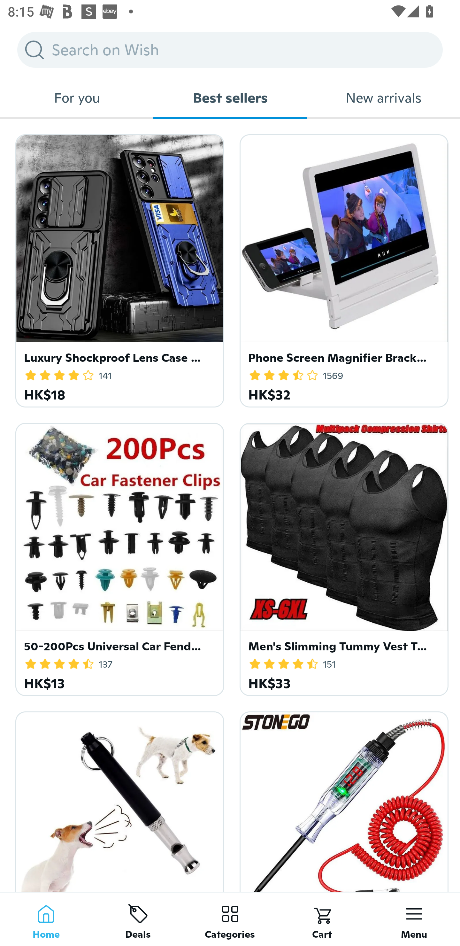  I want to click on Search on Wish, so click(230, 50).